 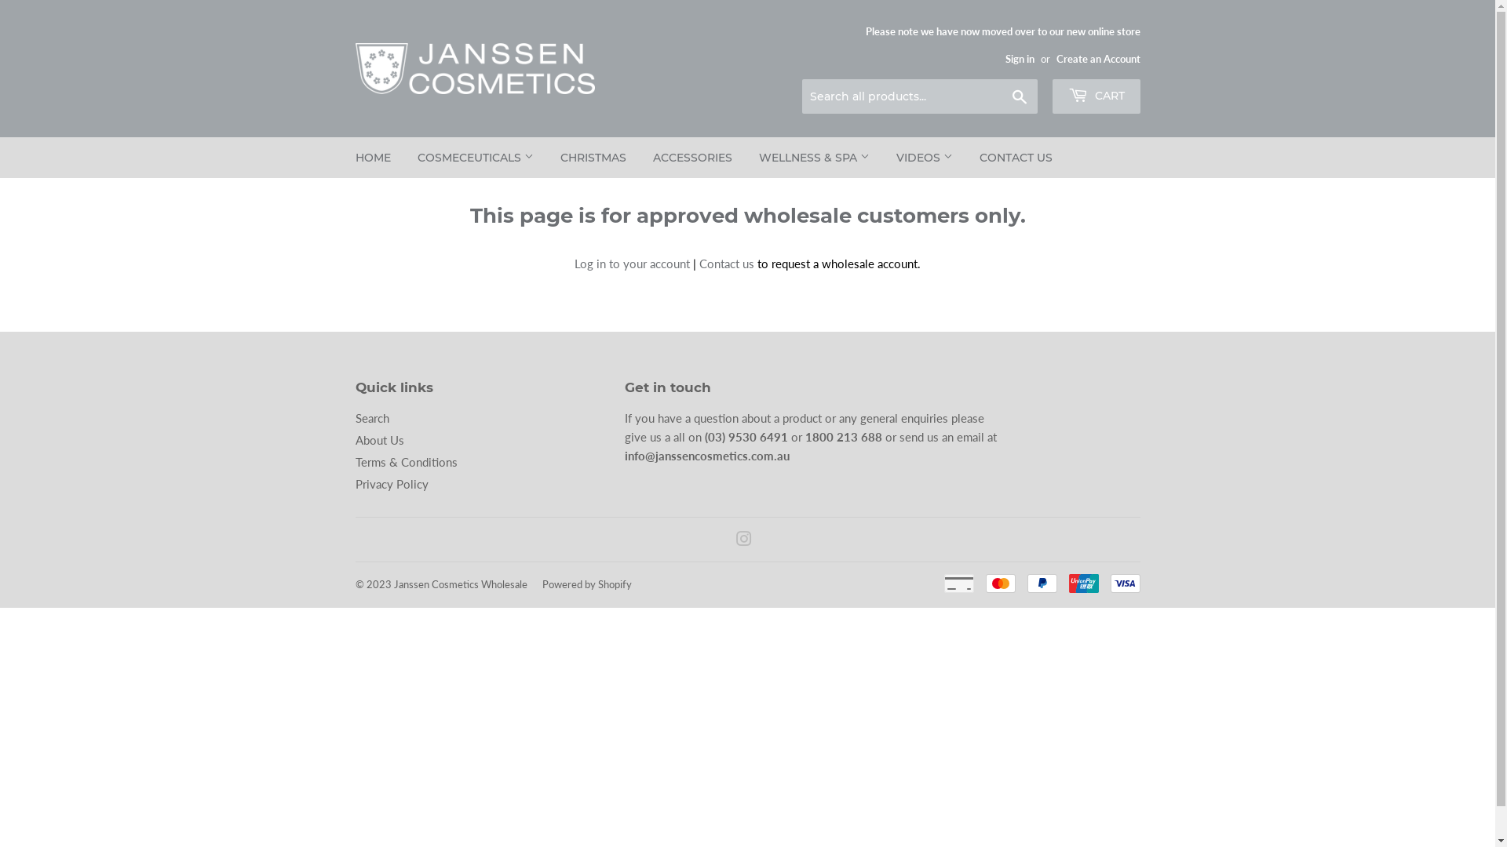 What do you see at coordinates (475, 158) in the screenshot?
I see `COSMECEUTICALS` at bounding box center [475, 158].